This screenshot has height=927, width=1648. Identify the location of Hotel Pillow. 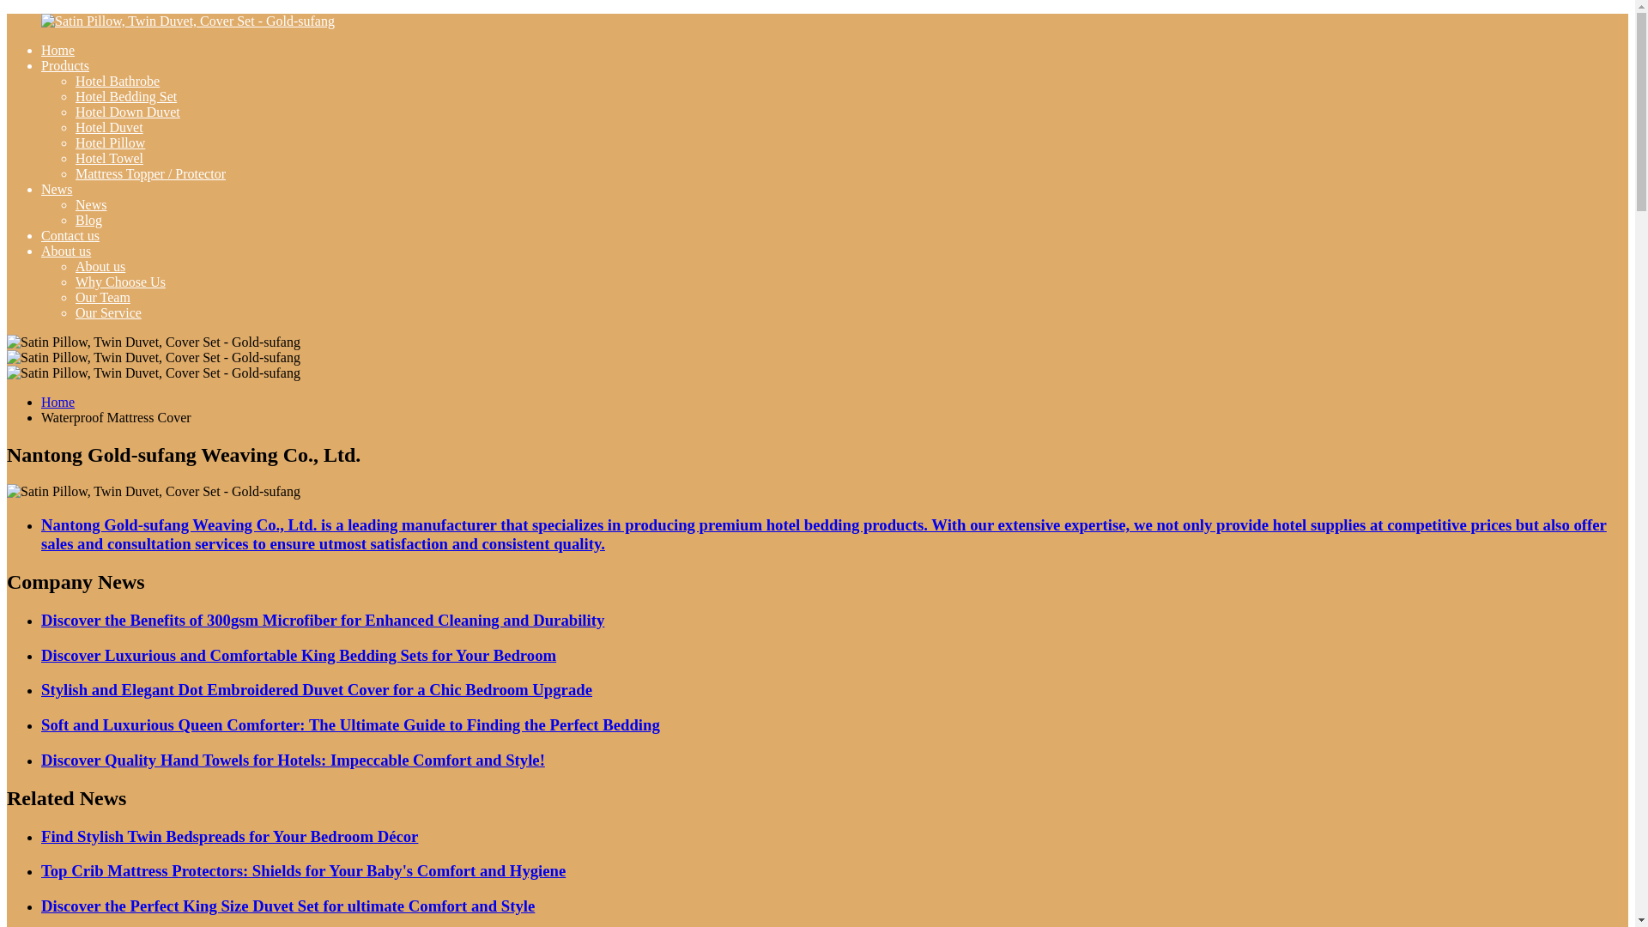
(110, 142).